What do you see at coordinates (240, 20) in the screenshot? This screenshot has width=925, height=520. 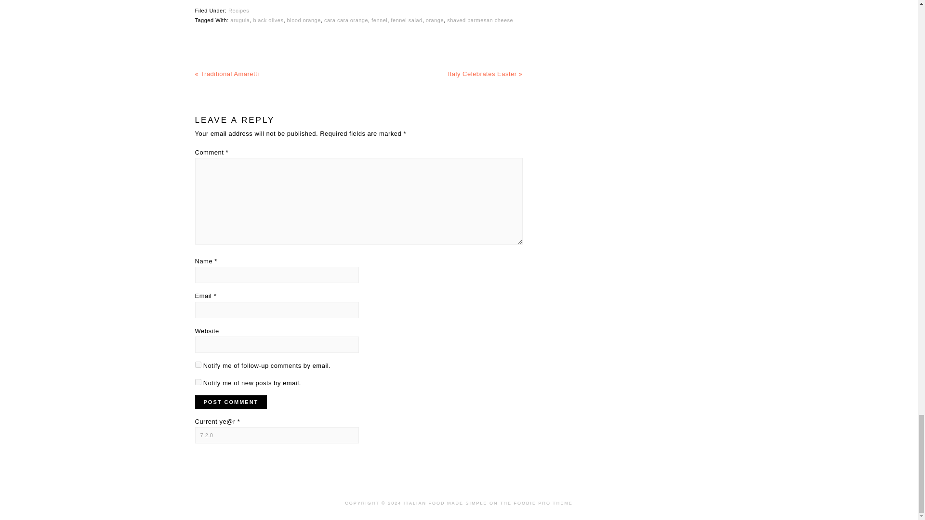 I see `arugula` at bounding box center [240, 20].